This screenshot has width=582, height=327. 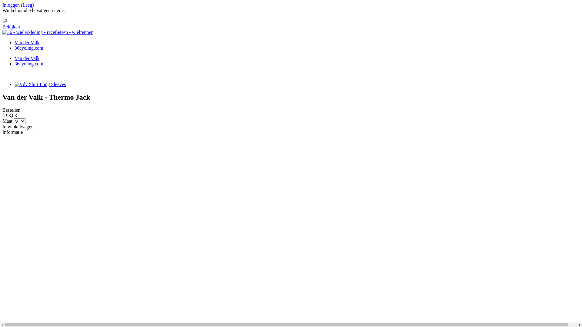 What do you see at coordinates (18, 127) in the screenshot?
I see `In winkelwagen` at bounding box center [18, 127].